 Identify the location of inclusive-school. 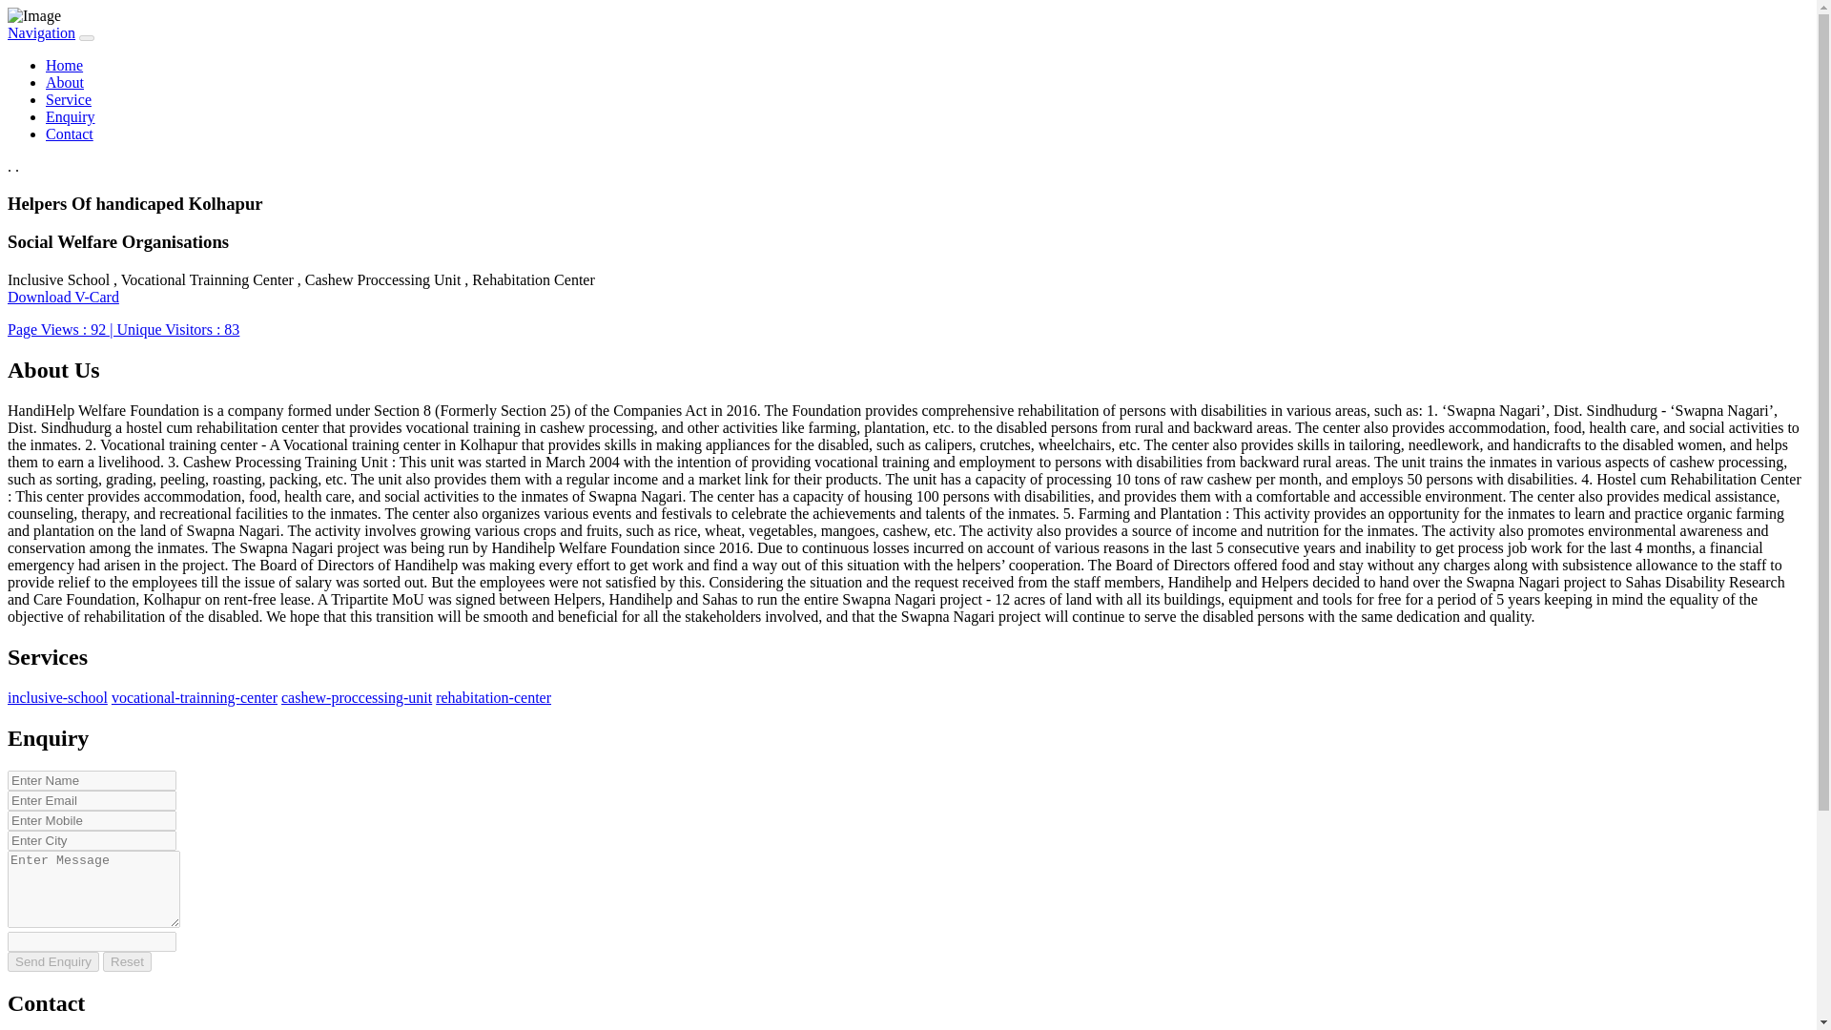
(57, 696).